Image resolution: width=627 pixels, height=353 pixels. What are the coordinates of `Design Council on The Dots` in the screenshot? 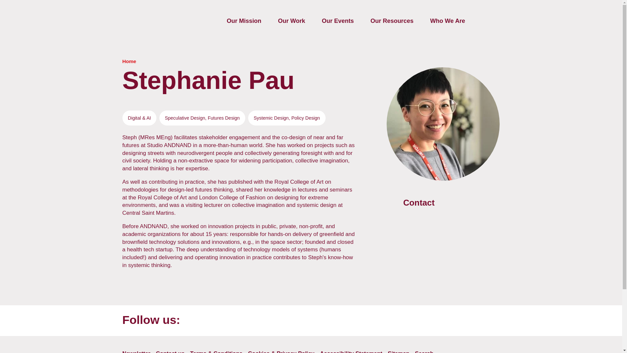 It's located at (440, 322).